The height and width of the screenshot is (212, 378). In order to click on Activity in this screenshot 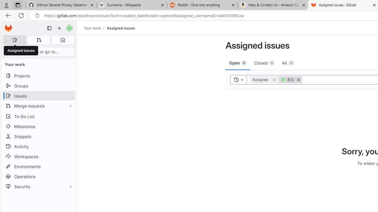, I will do `click(38, 146)`.